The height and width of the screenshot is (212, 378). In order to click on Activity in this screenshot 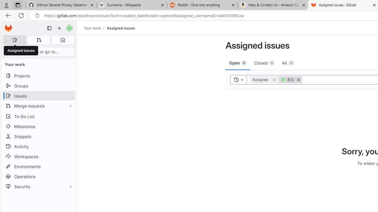, I will do `click(38, 146)`.